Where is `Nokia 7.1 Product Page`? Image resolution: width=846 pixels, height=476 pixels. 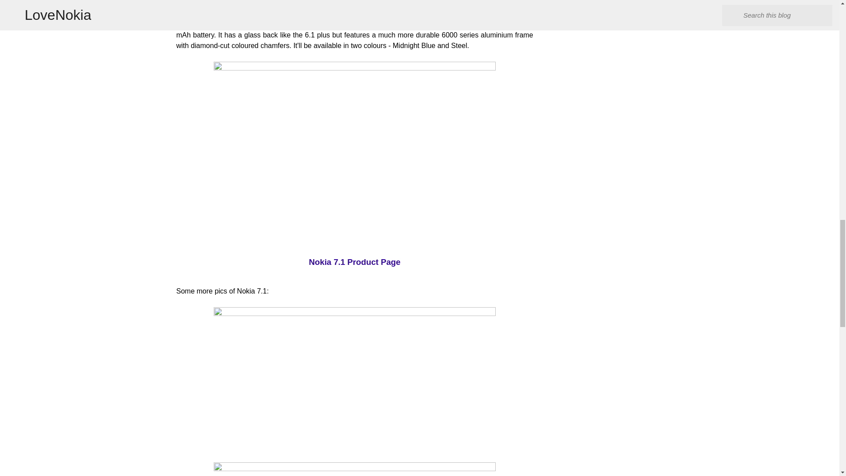
Nokia 7.1 Product Page is located at coordinates (354, 262).